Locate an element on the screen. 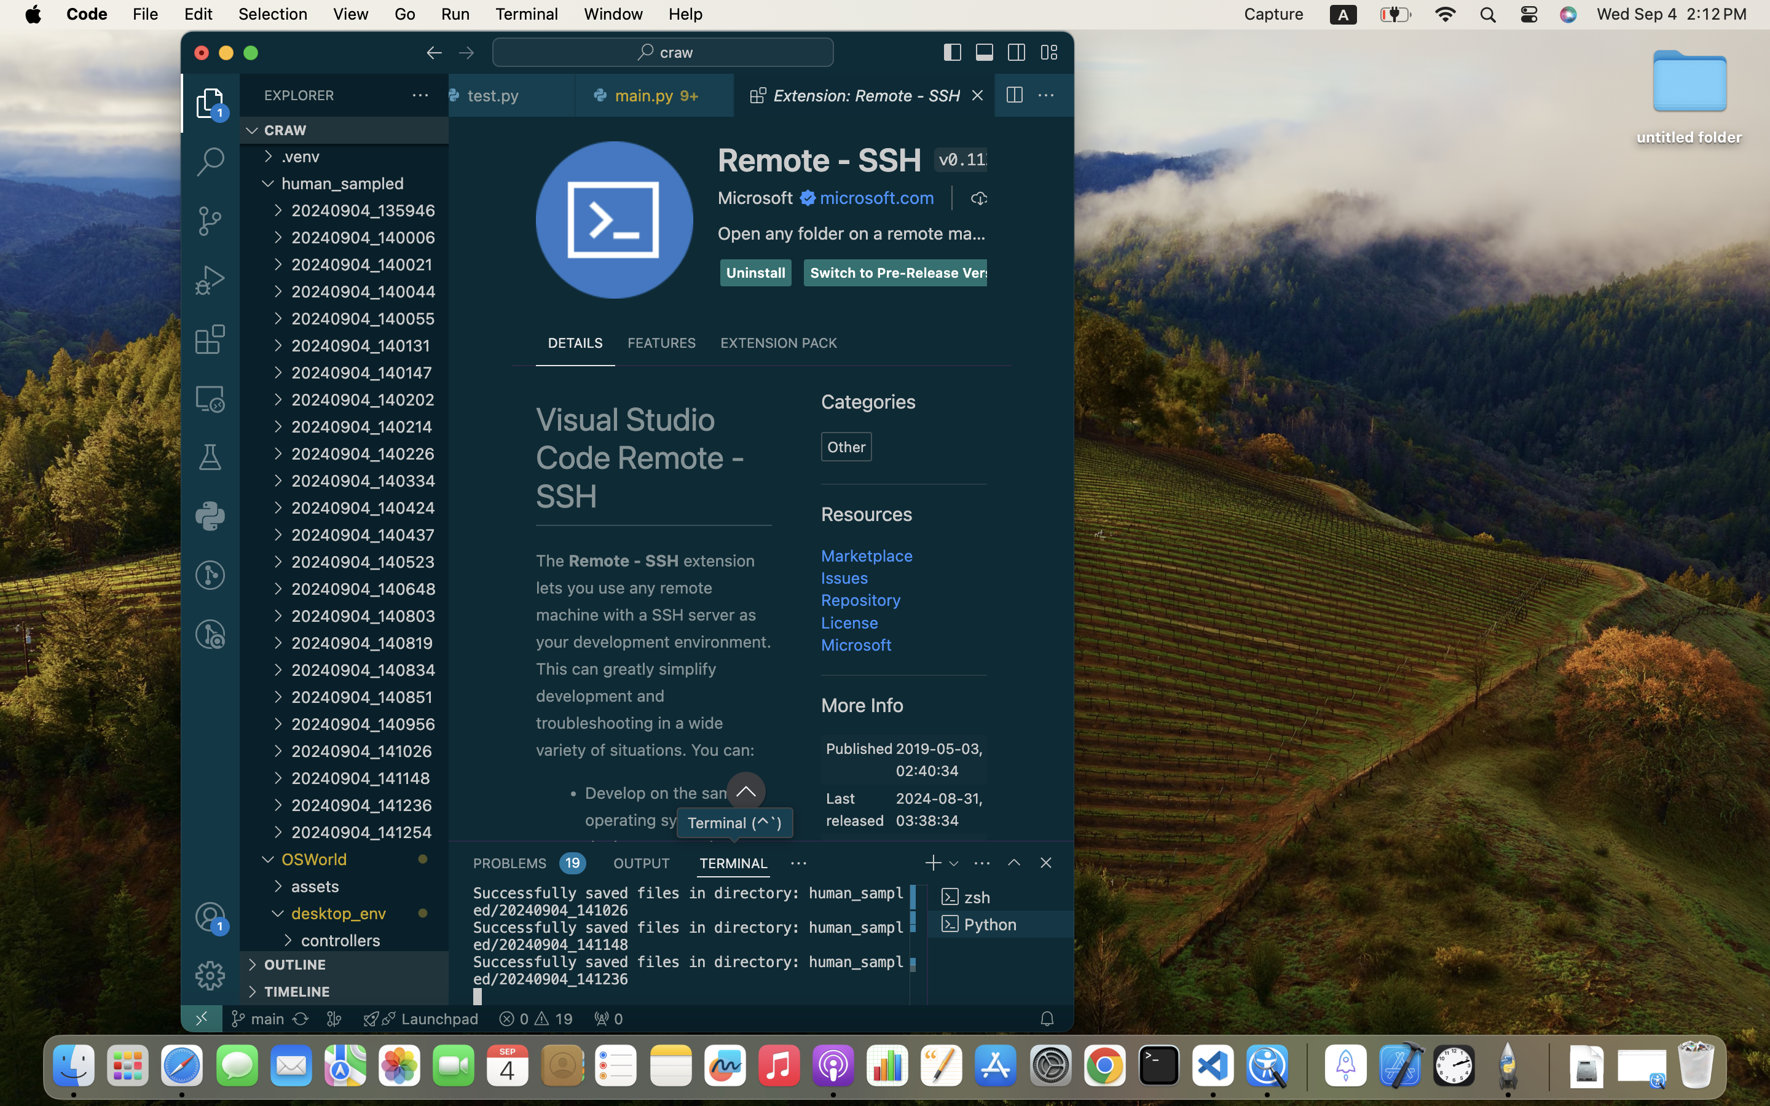 This screenshot has height=1106, width=1770. EXPLORER is located at coordinates (299, 95).